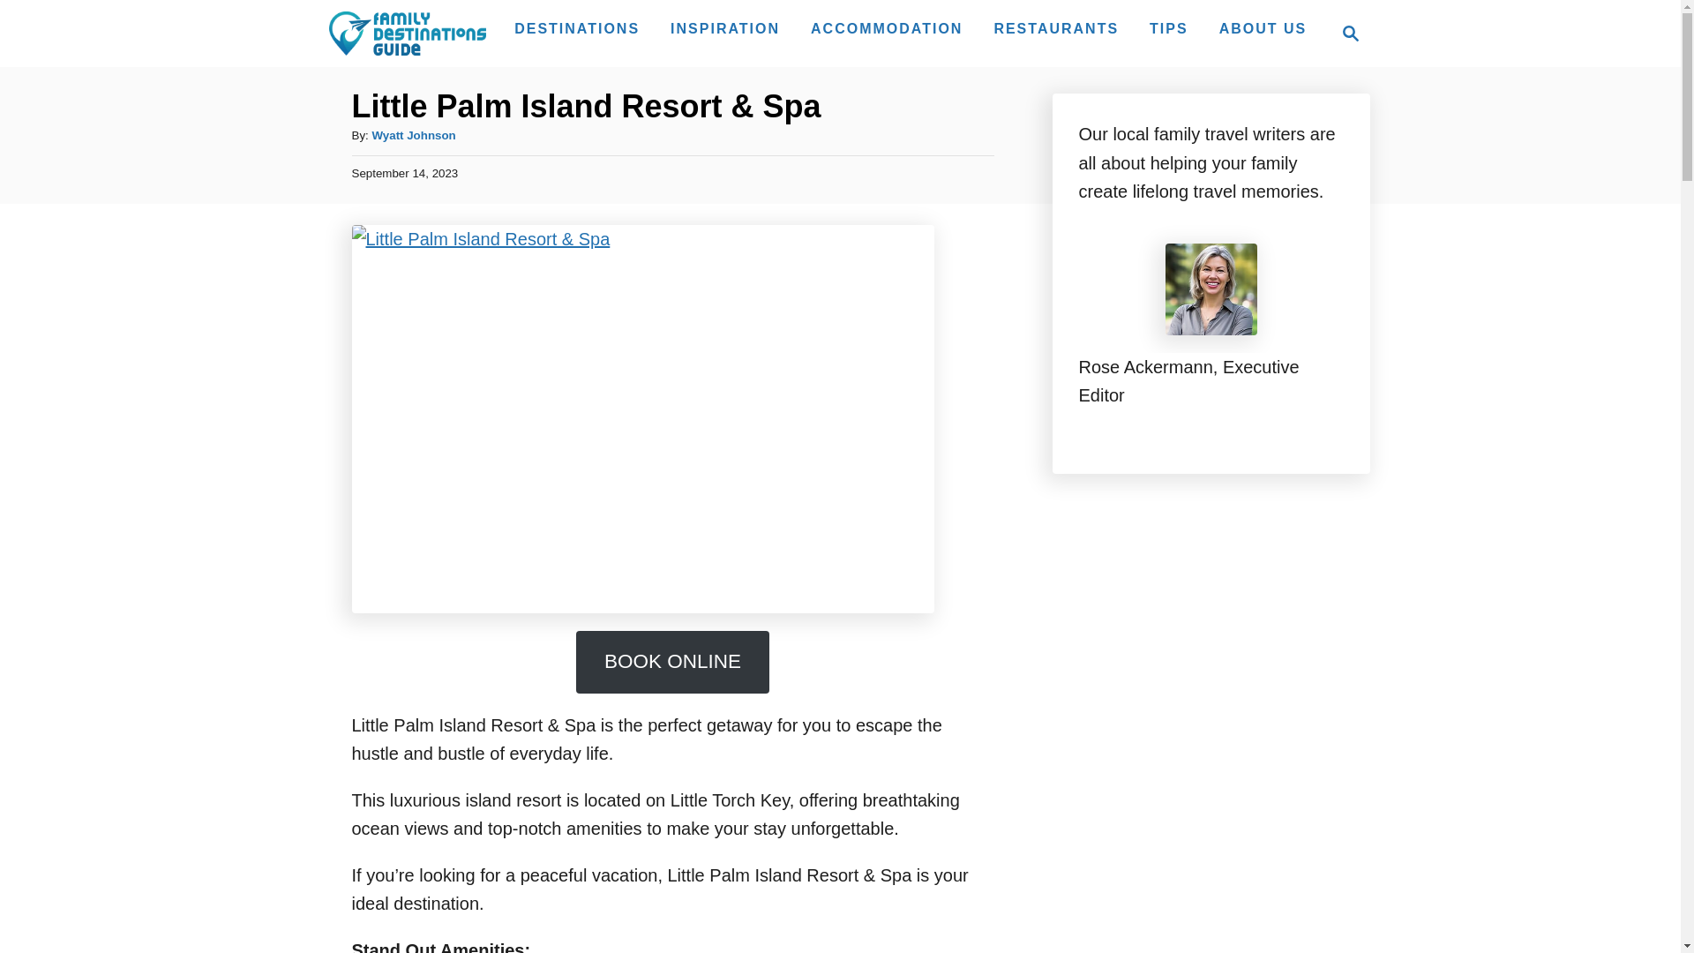  I want to click on TIPS, so click(1168, 28).